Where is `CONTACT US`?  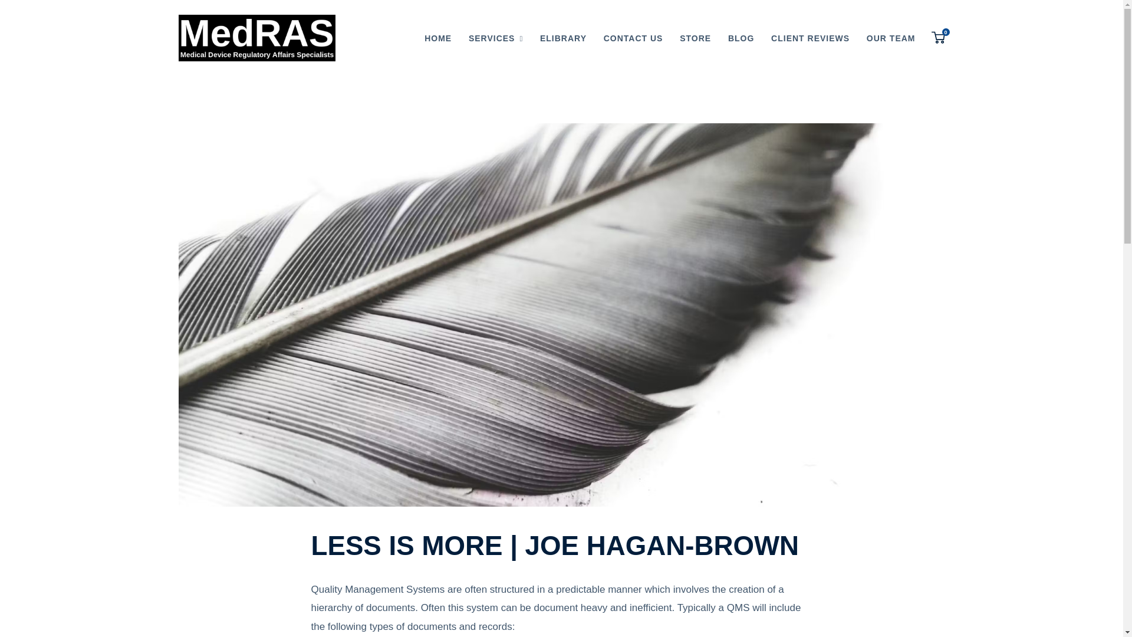 CONTACT US is located at coordinates (695, 38).